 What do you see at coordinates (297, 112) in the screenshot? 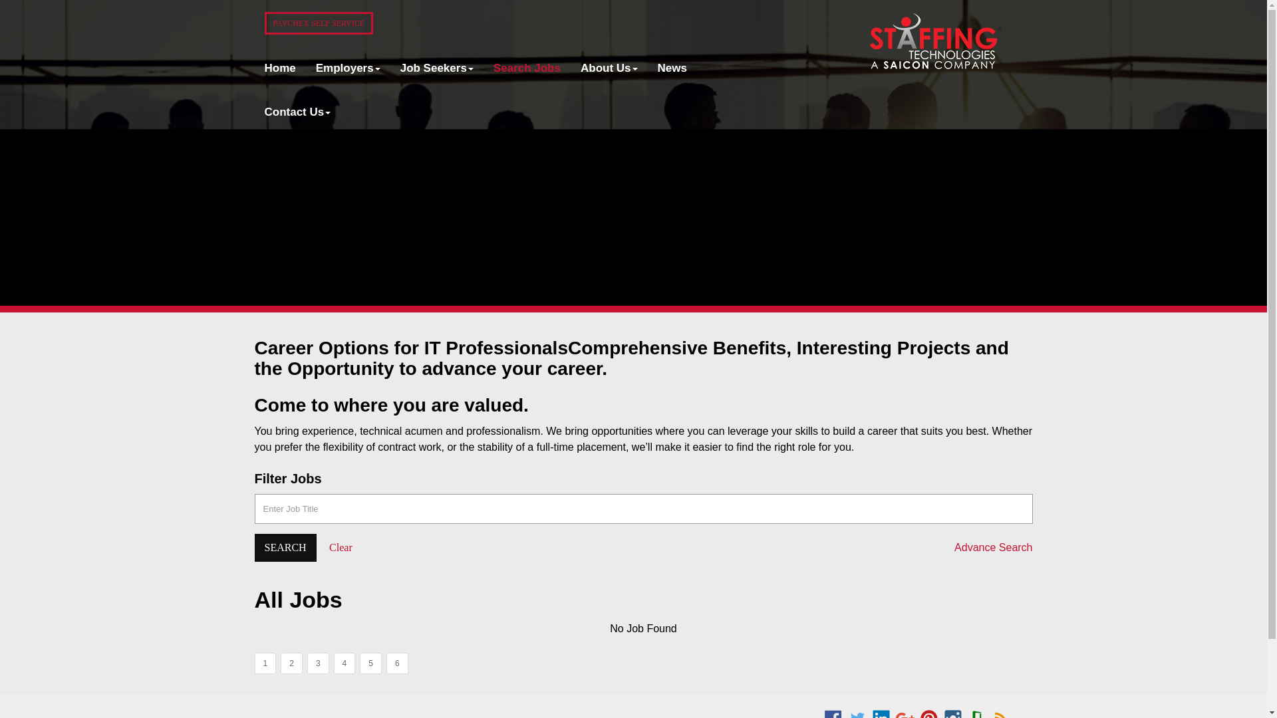
I see `Contact Us` at bounding box center [297, 112].